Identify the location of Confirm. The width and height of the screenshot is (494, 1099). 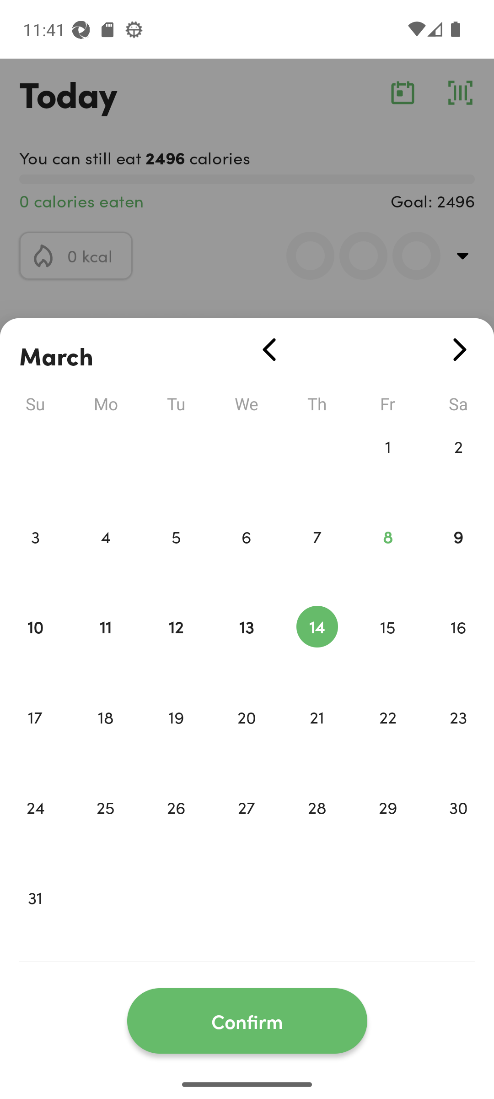
(247, 1021).